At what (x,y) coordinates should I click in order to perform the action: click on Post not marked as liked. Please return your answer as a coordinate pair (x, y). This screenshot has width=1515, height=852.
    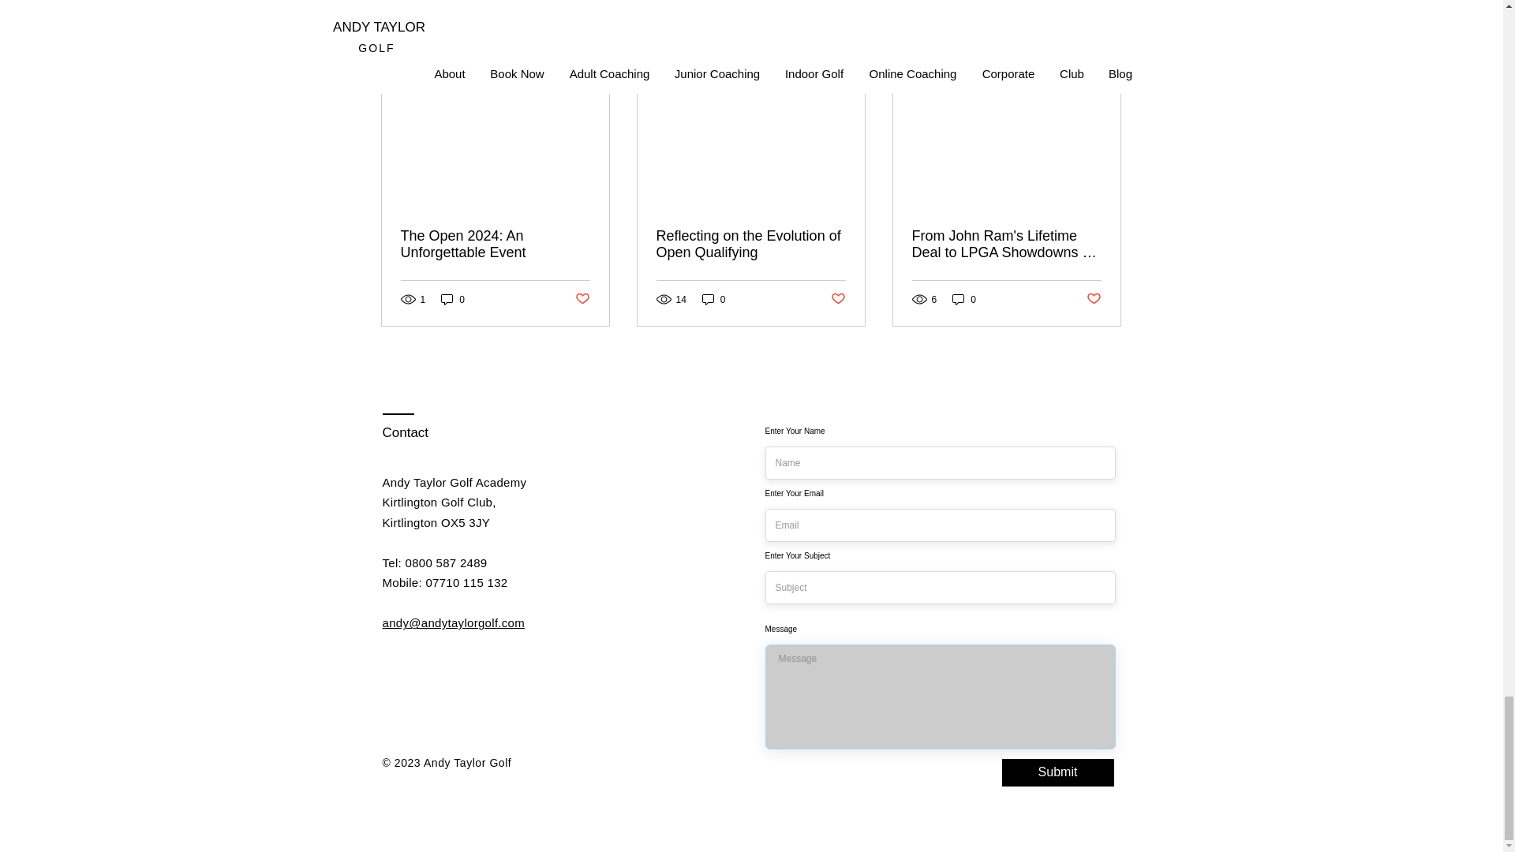
    Looking at the image, I should click on (1094, 299).